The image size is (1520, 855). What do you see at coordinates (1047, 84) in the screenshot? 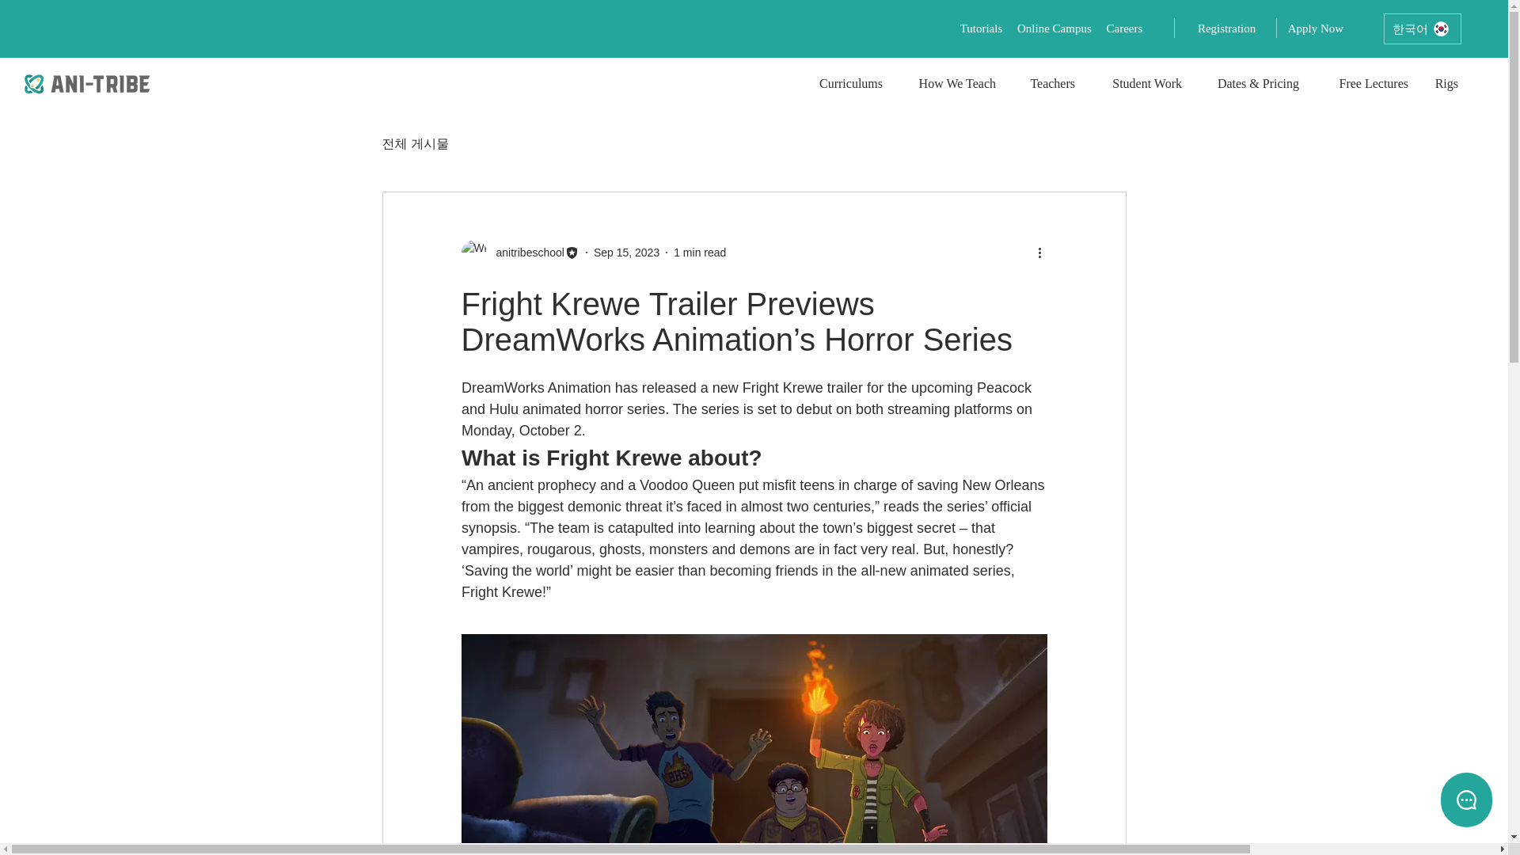
I see `Teachers` at bounding box center [1047, 84].